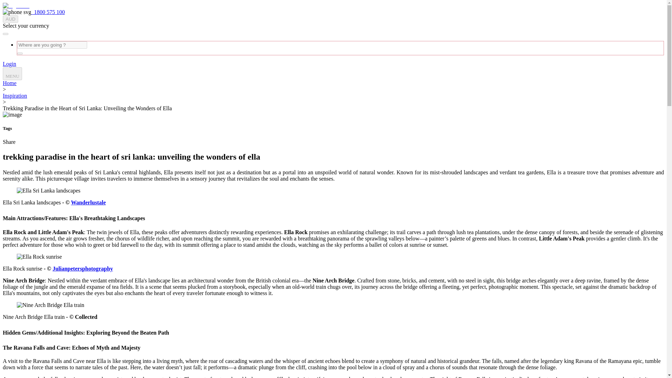 Image resolution: width=672 pixels, height=378 pixels. Describe the element at coordinates (9, 83) in the screenshot. I see `Home` at that location.